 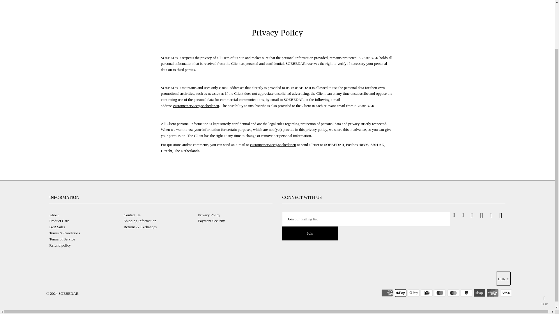 I want to click on PayPal, so click(x=466, y=293).